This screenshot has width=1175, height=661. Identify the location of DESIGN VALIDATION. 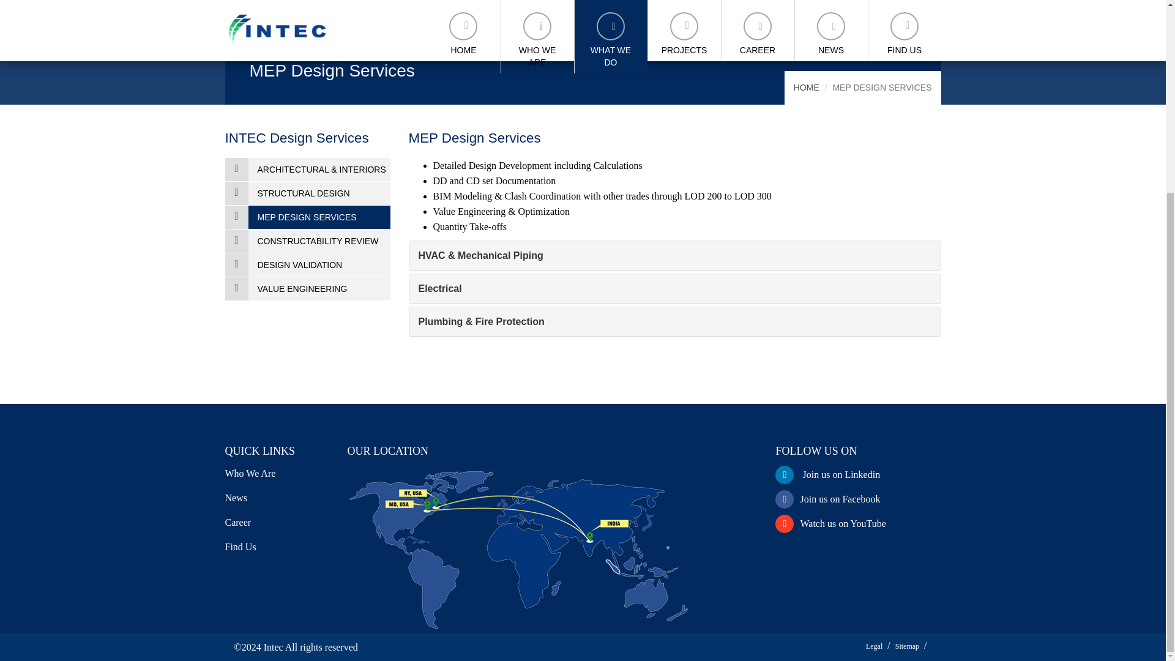
(307, 264).